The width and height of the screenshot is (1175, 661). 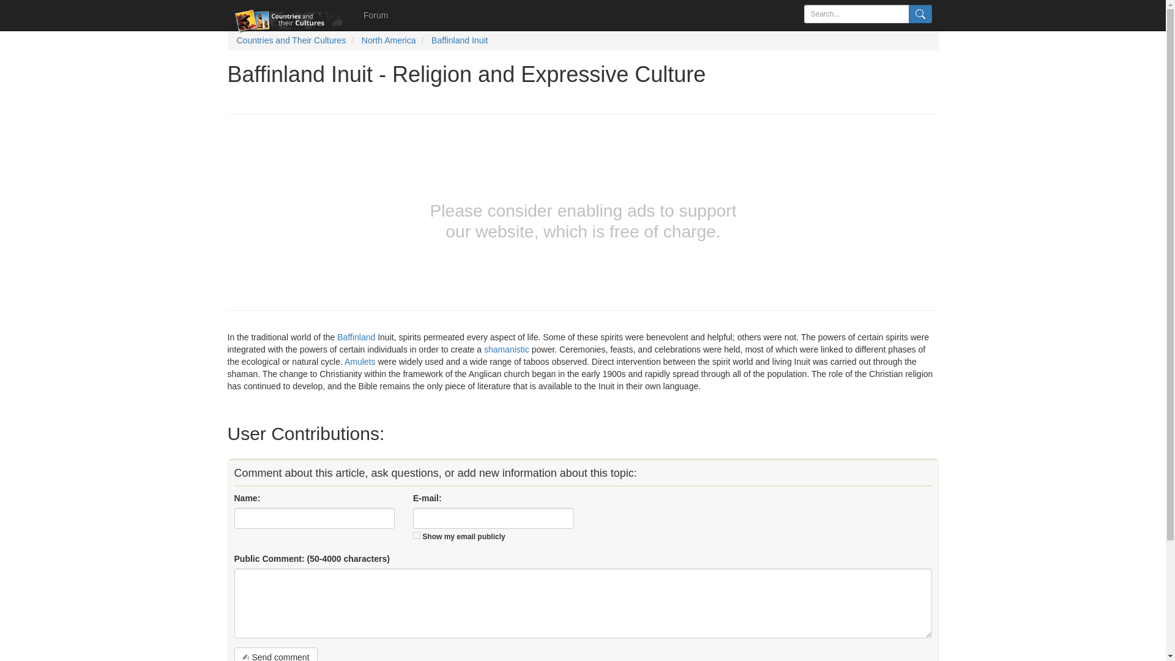 What do you see at coordinates (417, 535) in the screenshot?
I see `1` at bounding box center [417, 535].